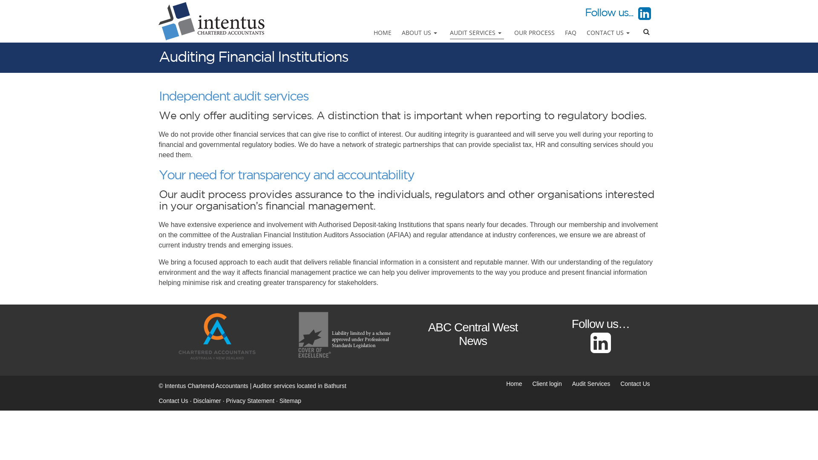 Image resolution: width=818 pixels, height=460 pixels. Describe the element at coordinates (477, 33) in the screenshot. I see `AUDIT SERVICES` at that location.